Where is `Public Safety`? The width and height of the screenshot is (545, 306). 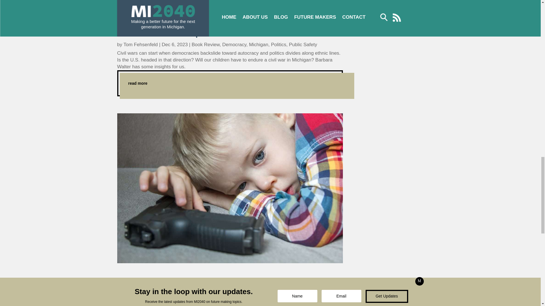
Public Safety is located at coordinates (303, 44).